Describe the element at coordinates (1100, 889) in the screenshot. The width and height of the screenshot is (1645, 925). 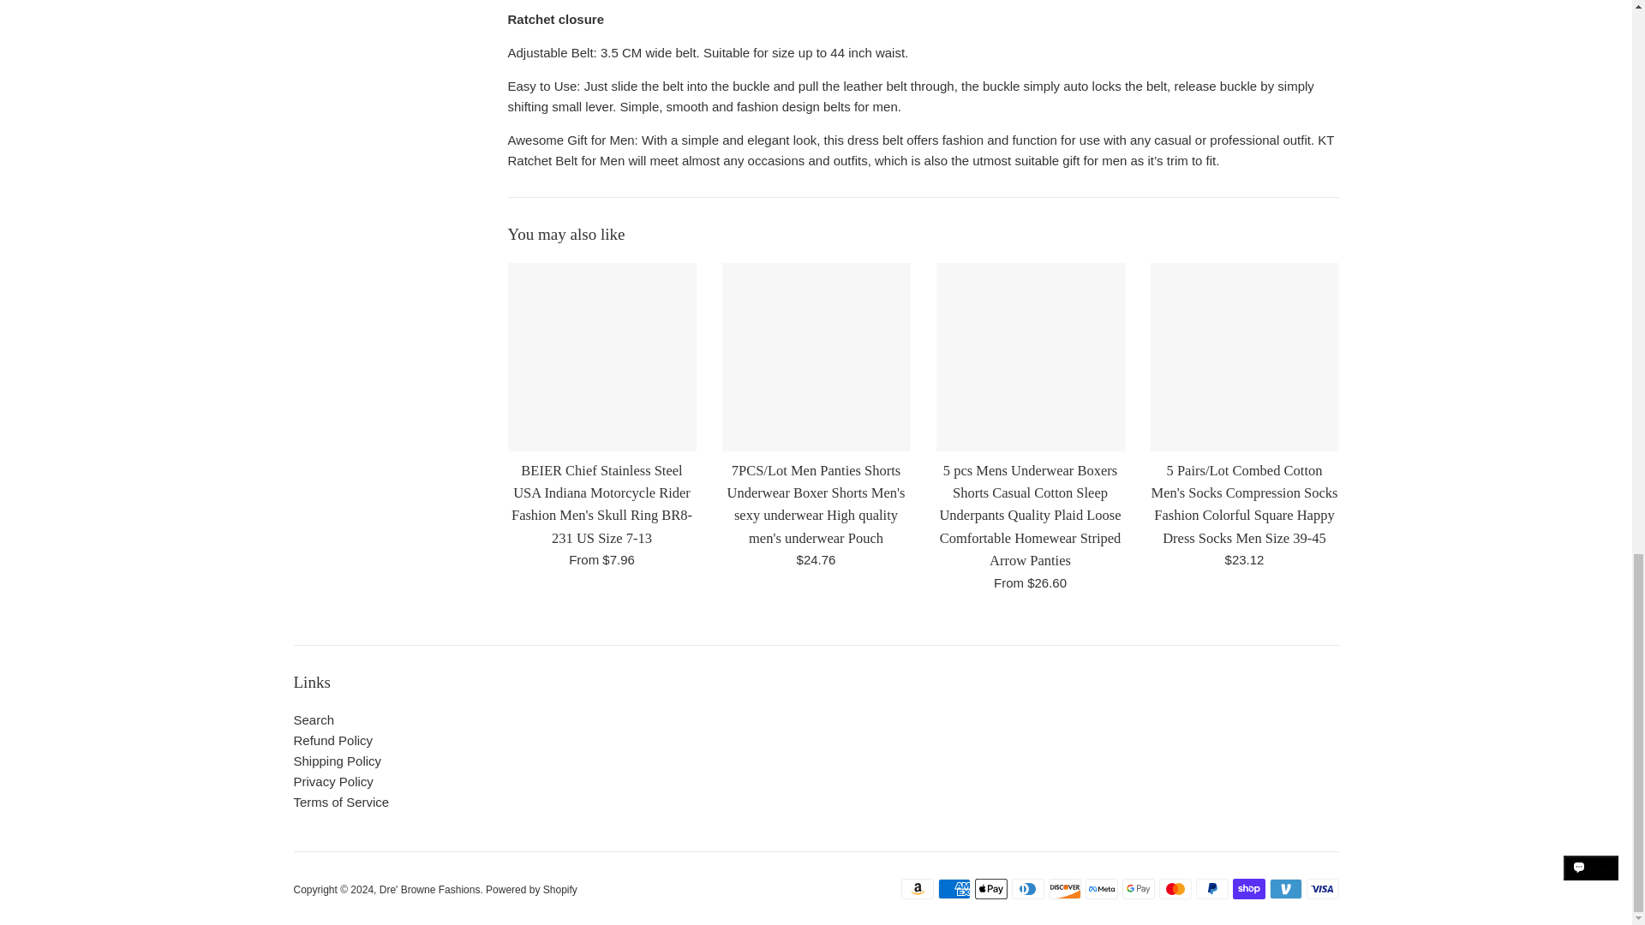
I see `Meta Pay` at that location.